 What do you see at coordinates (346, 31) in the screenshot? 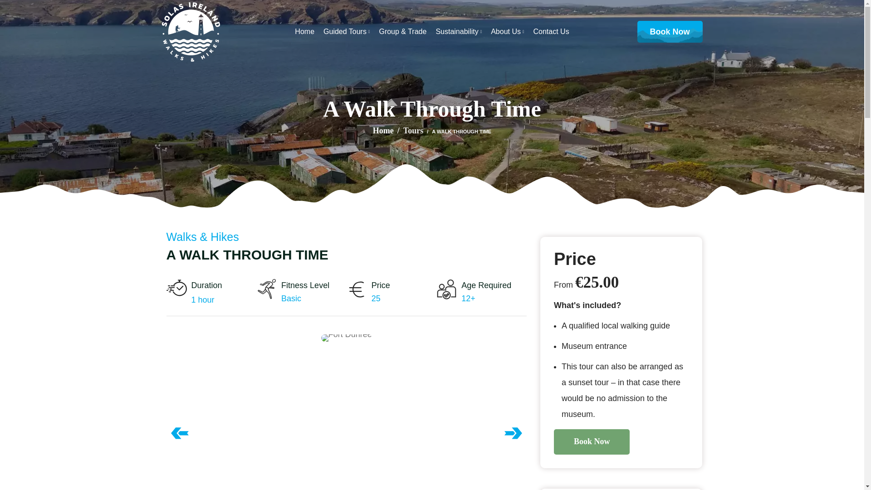
I see `Guided Tours` at bounding box center [346, 31].